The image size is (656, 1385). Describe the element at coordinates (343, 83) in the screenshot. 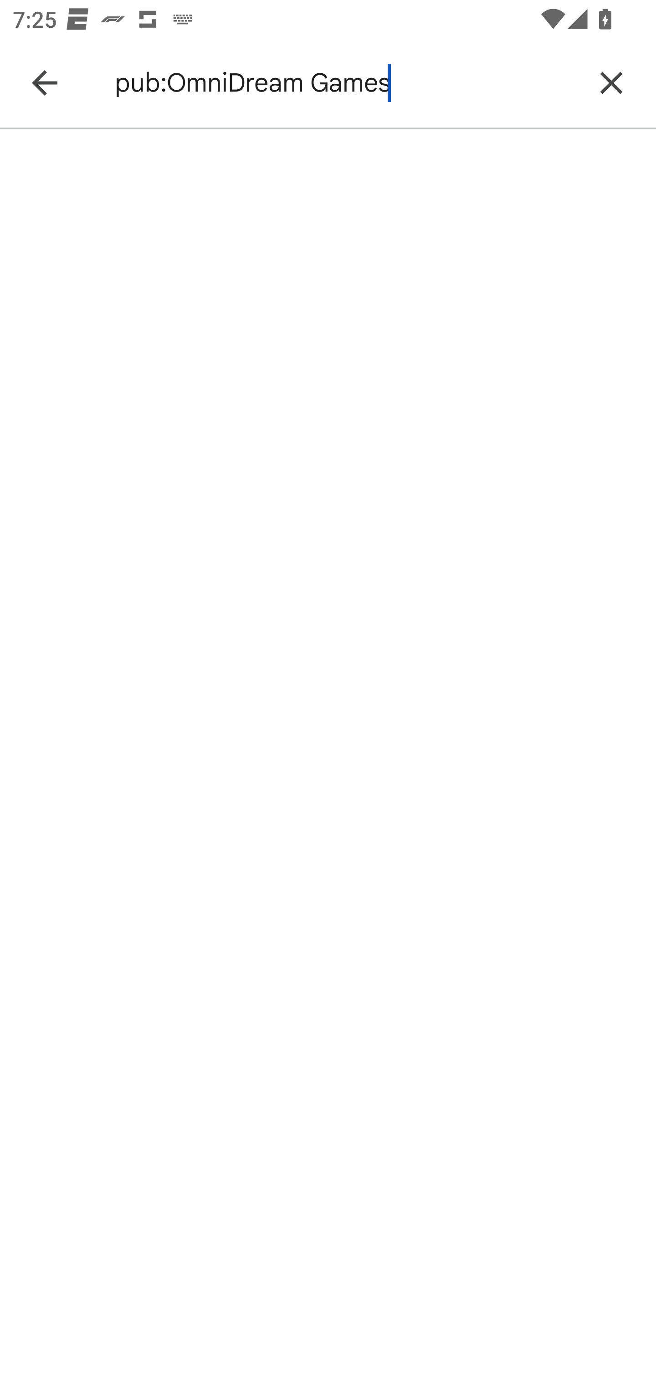

I see `pub:OmniDream Games` at that location.